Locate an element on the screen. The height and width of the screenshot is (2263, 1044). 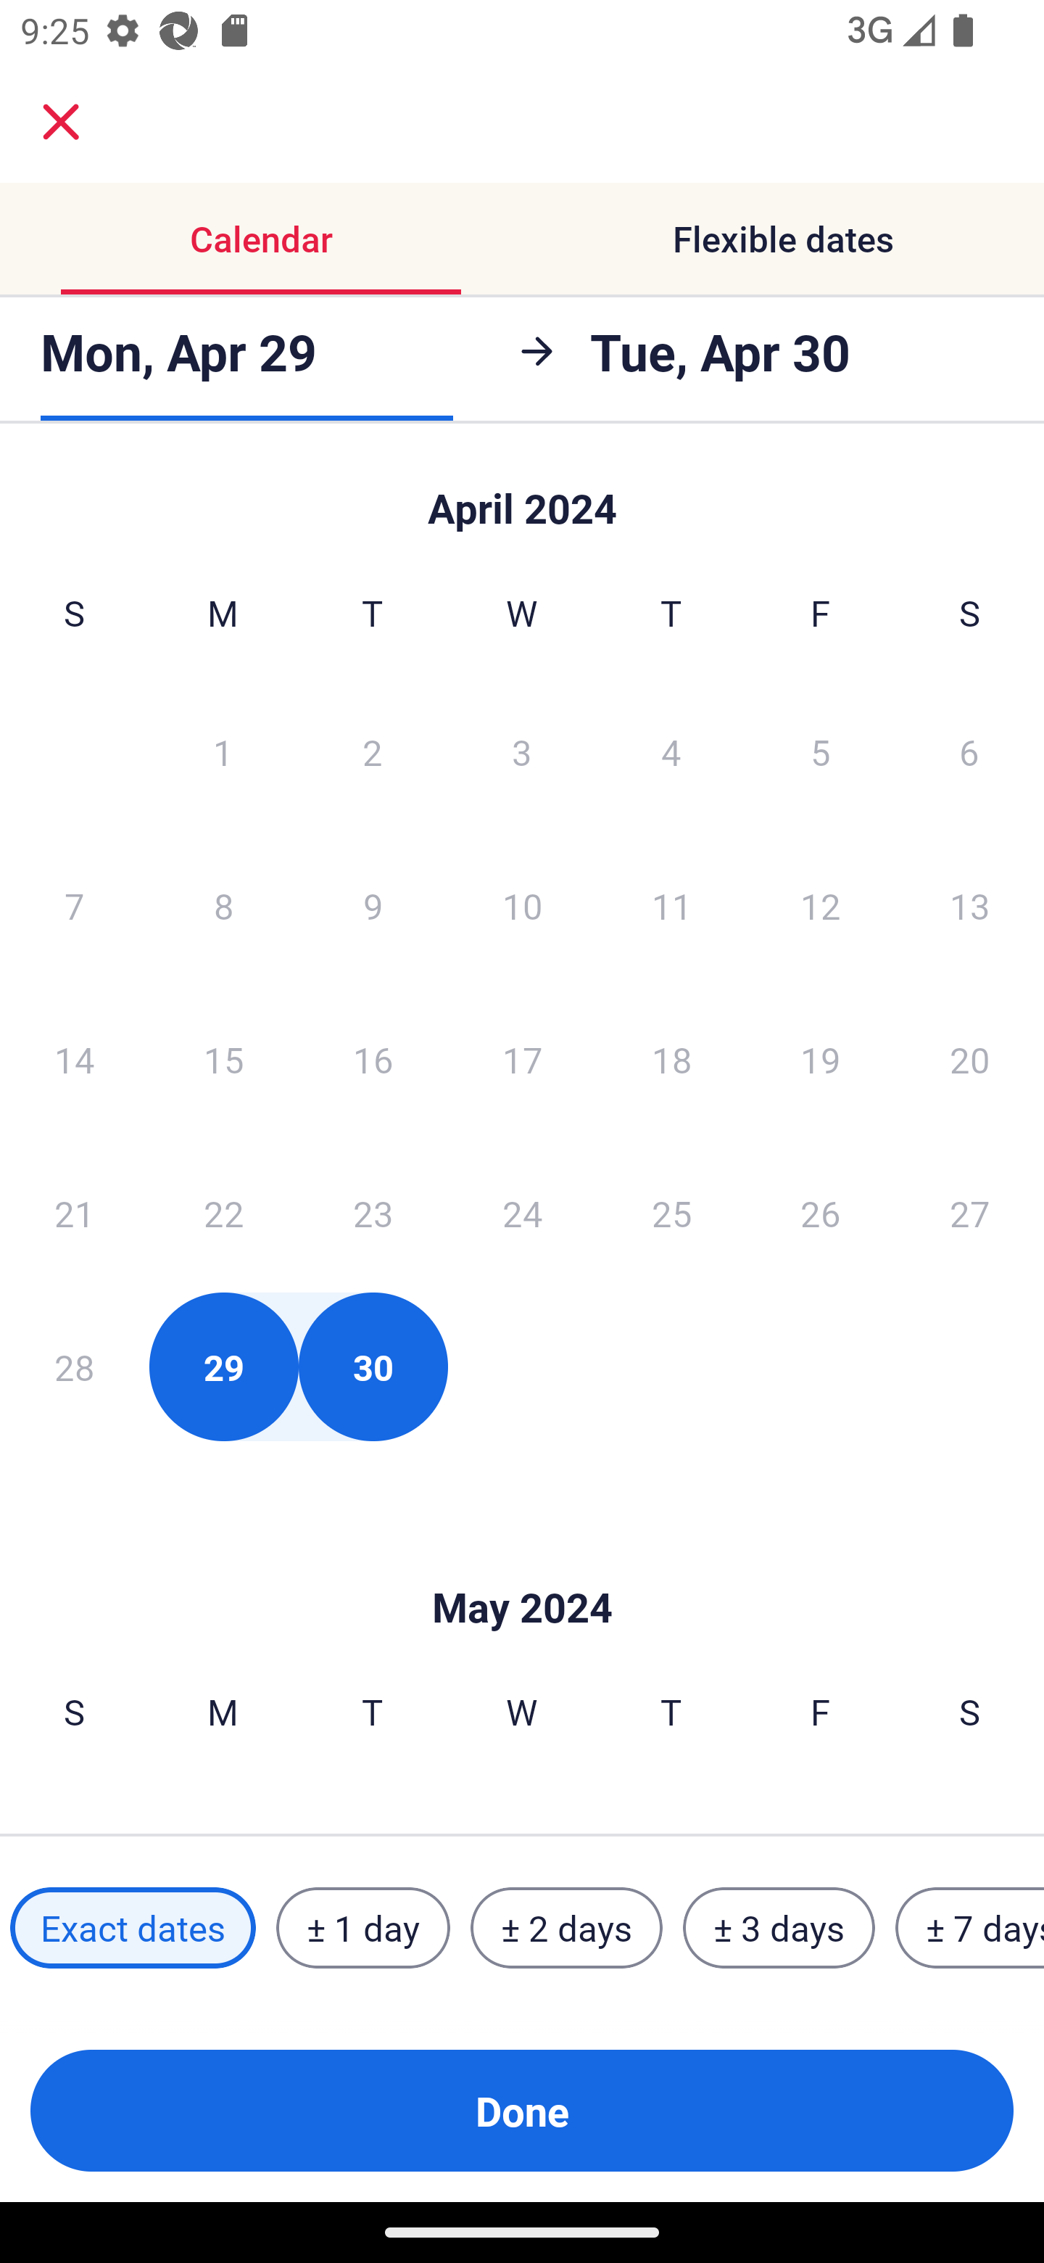
20 Saturday, April 20, 2024 is located at coordinates (970, 1059).